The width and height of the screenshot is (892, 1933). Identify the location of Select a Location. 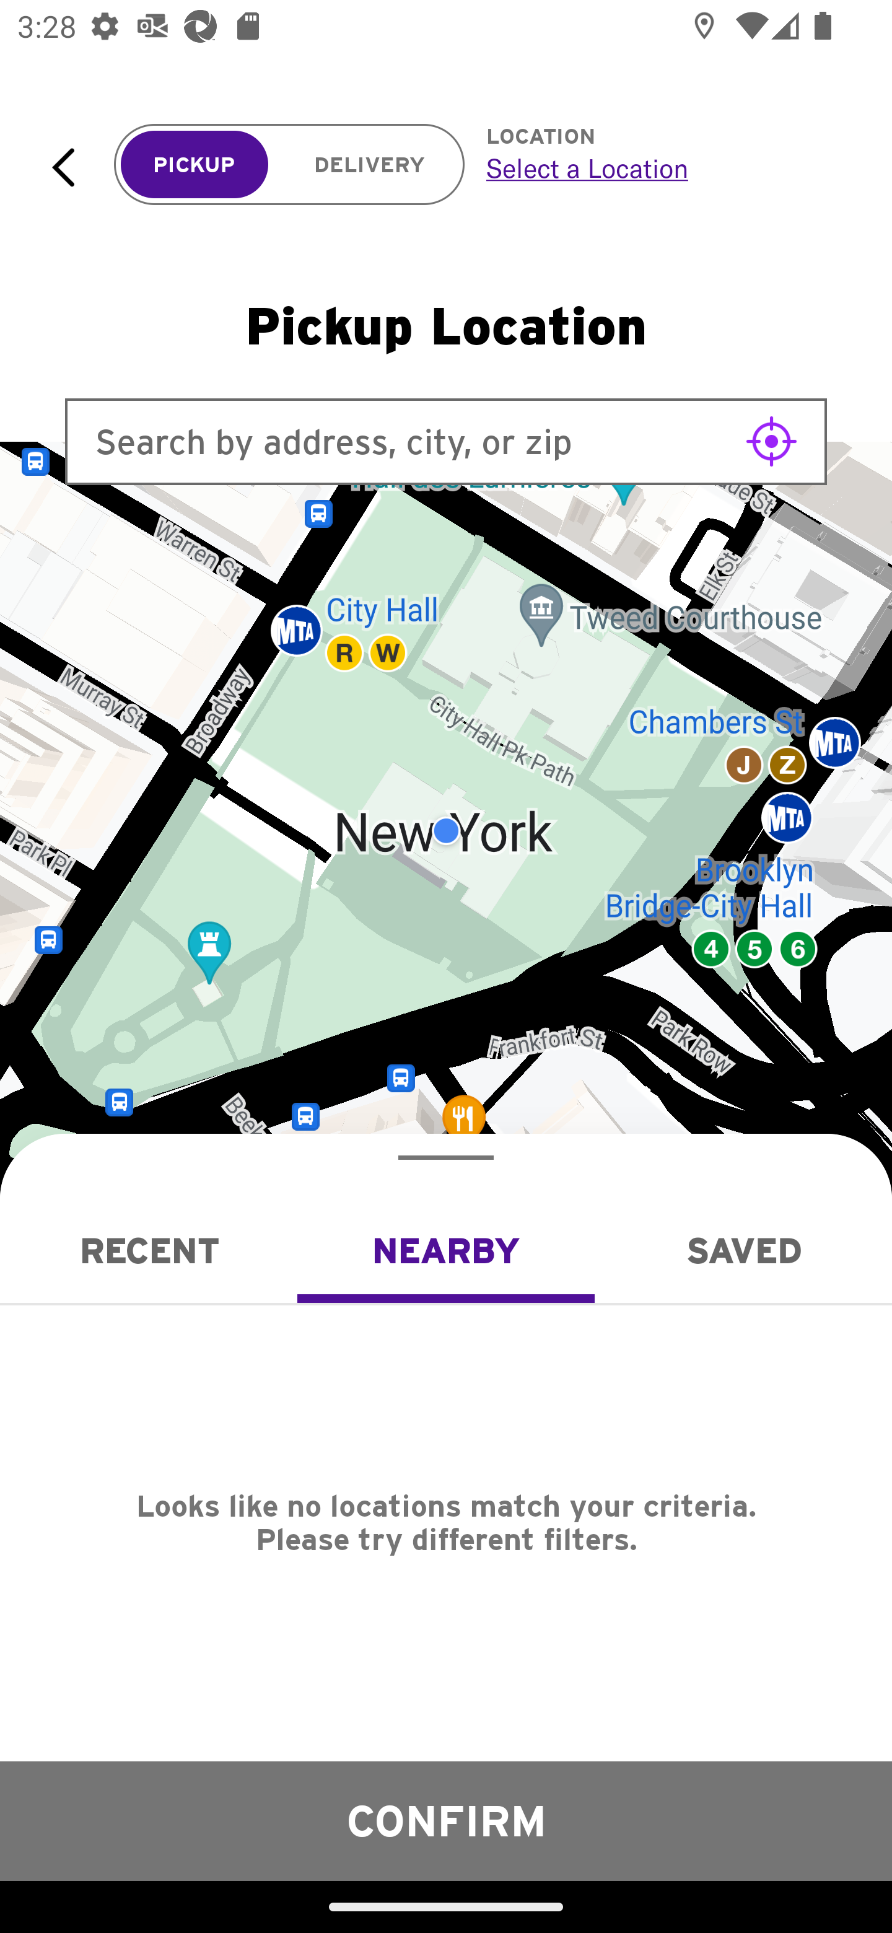
(662, 168).